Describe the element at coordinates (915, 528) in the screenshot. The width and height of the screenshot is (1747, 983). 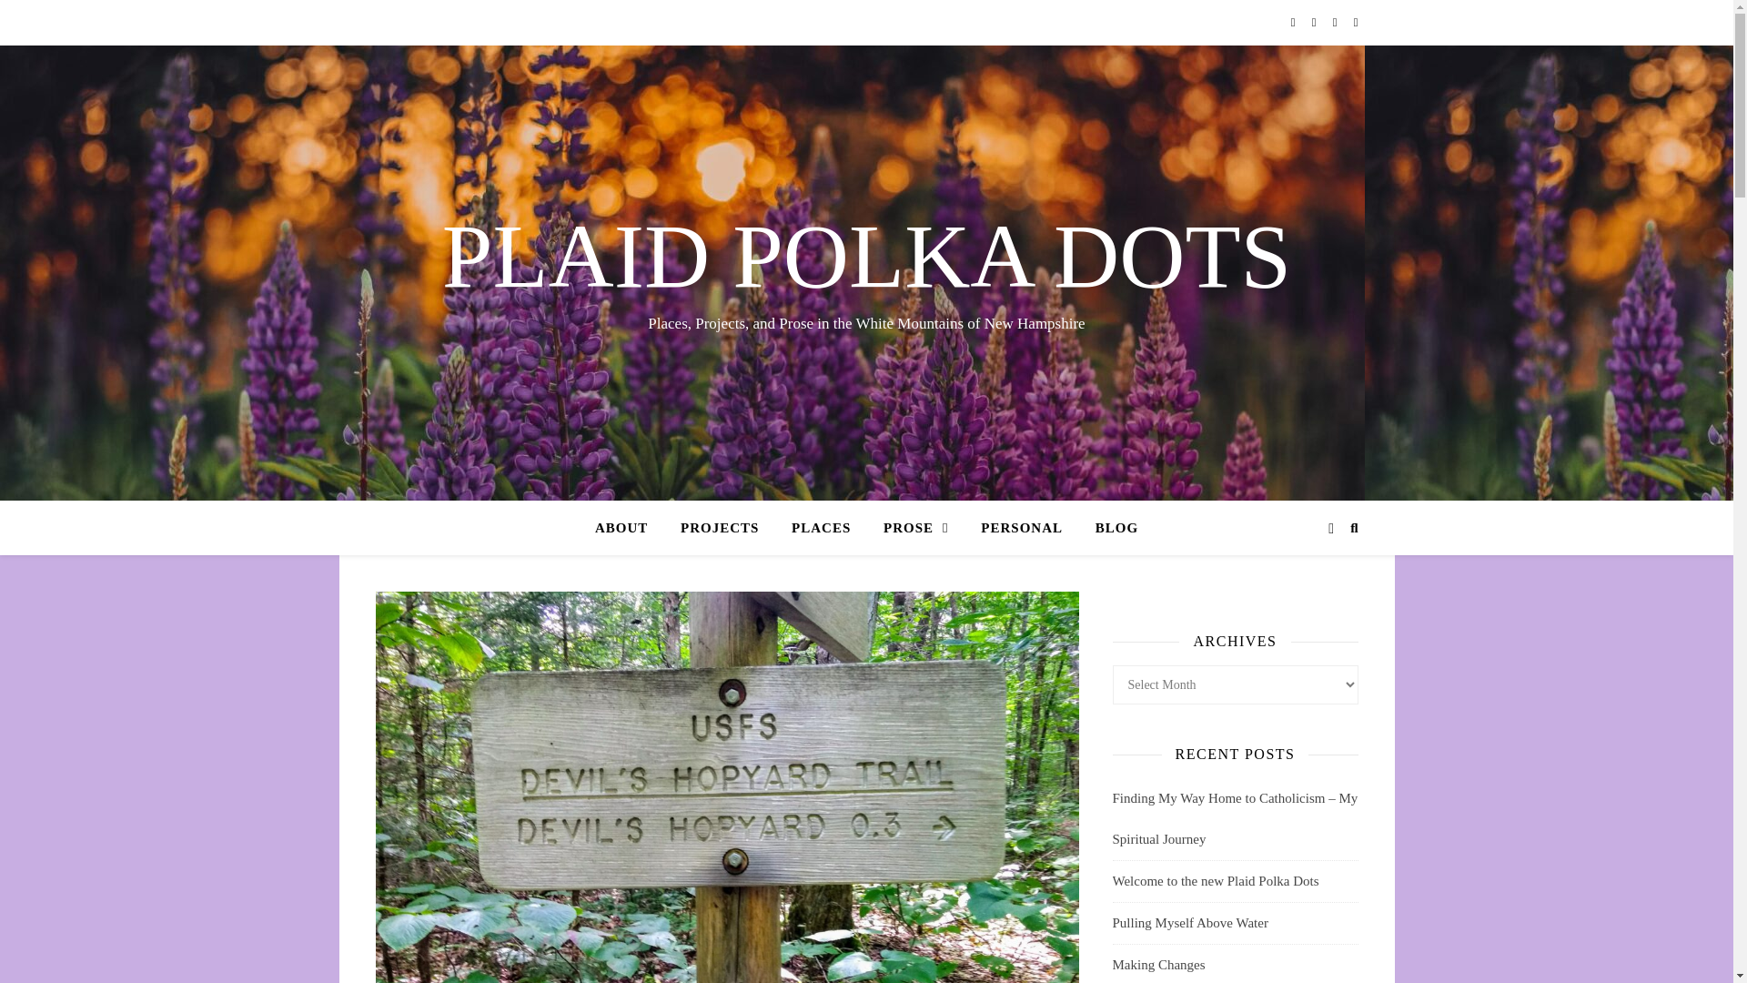
I see `PROSE` at that location.